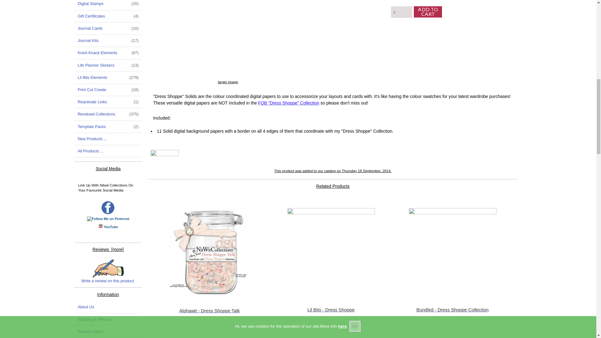  I want to click on Write a review on this product., so click(108, 272).